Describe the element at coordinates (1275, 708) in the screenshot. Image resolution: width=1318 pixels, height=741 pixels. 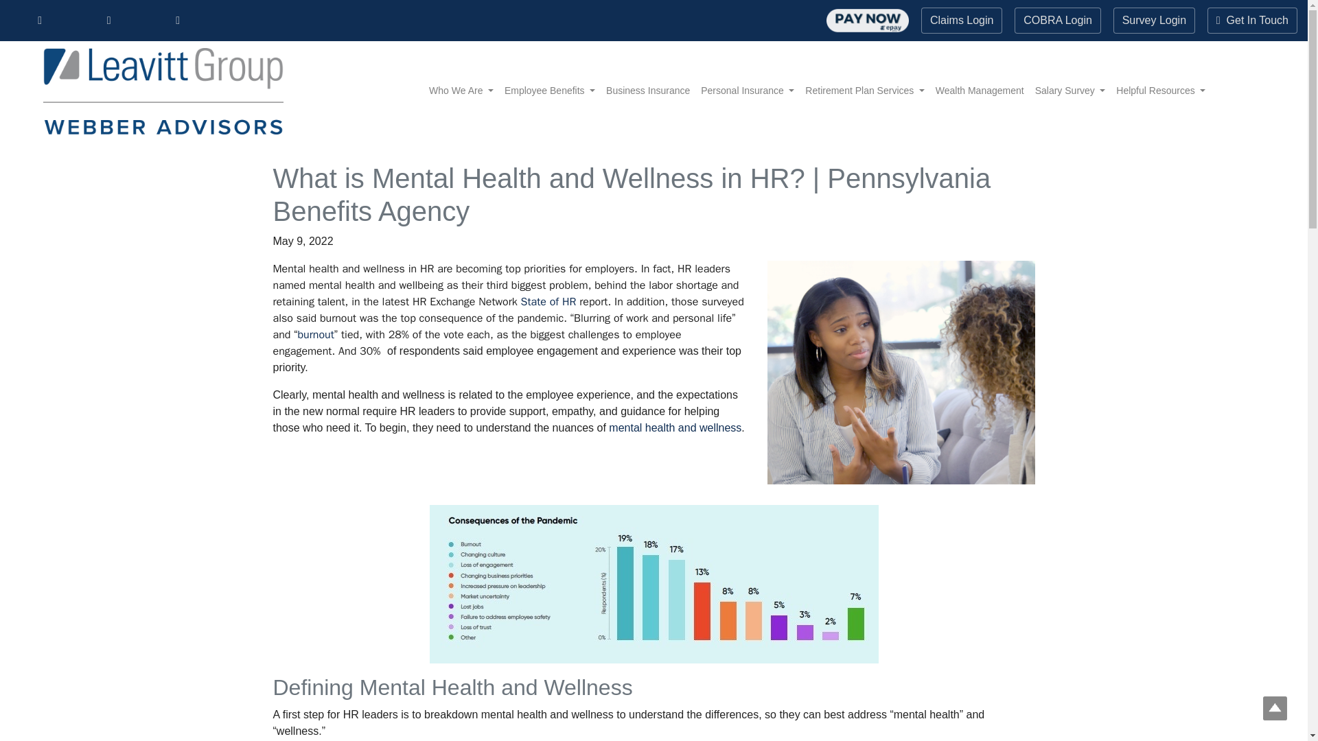
I see `Scroll to Top` at that location.